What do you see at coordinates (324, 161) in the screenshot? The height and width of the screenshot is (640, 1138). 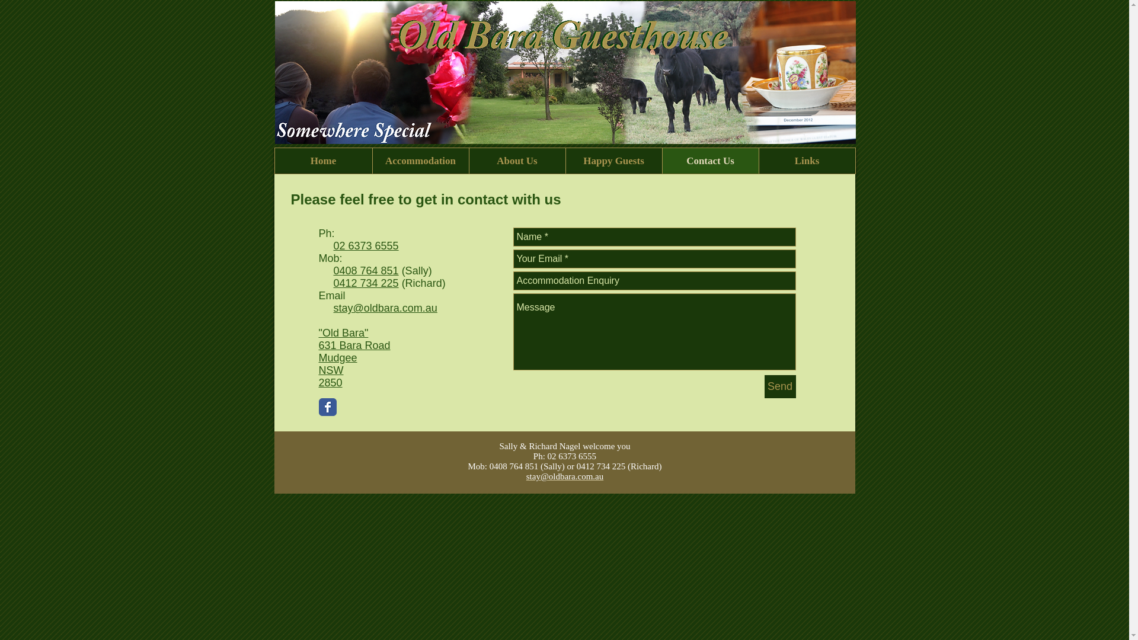 I see `Home` at bounding box center [324, 161].